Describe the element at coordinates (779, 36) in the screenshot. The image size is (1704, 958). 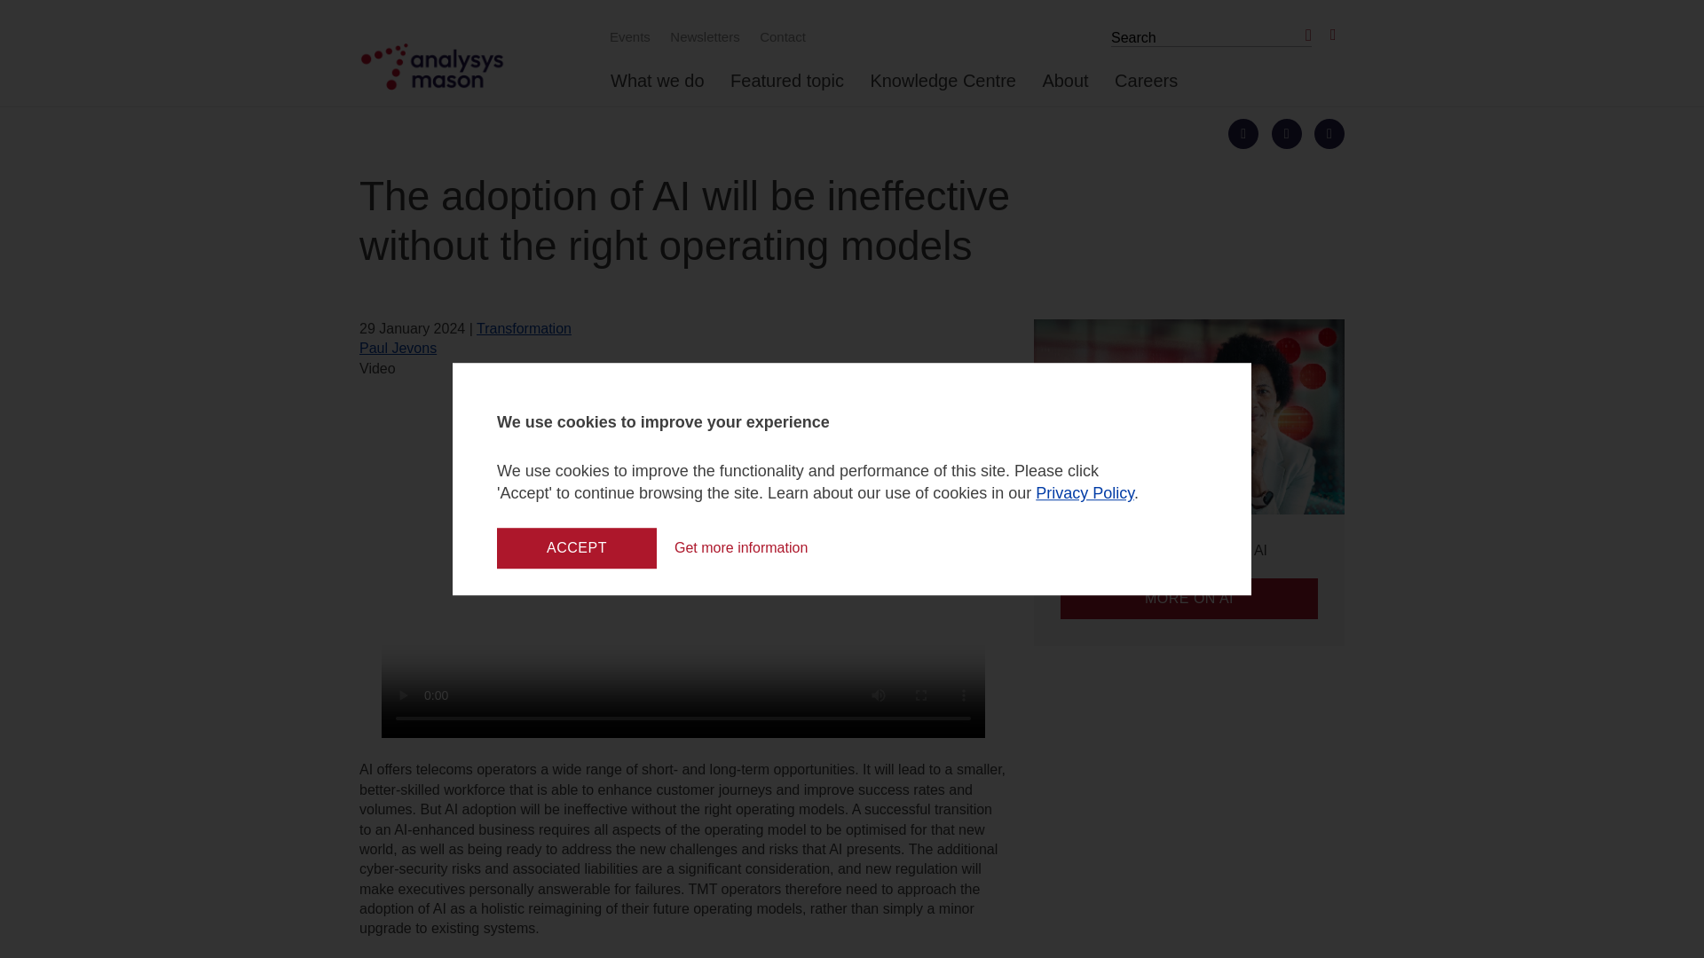
I see `Contact` at that location.